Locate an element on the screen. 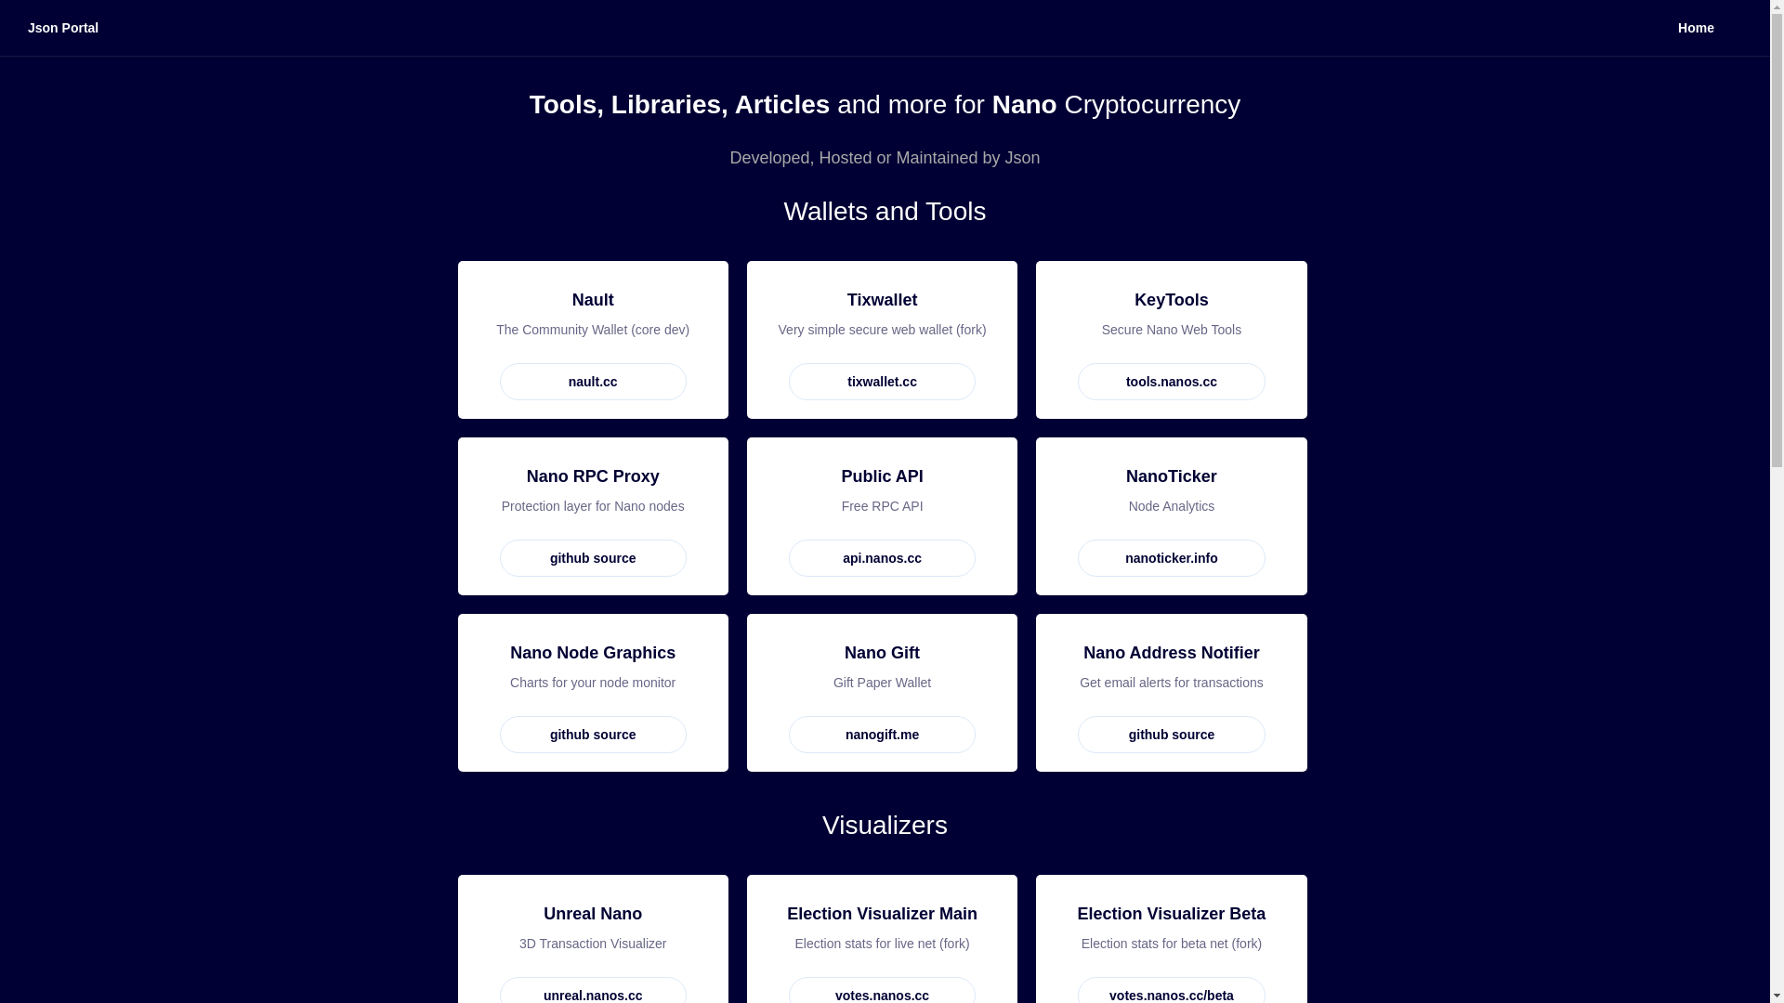 The width and height of the screenshot is (1784, 1003). github source is located at coordinates (1171, 735).